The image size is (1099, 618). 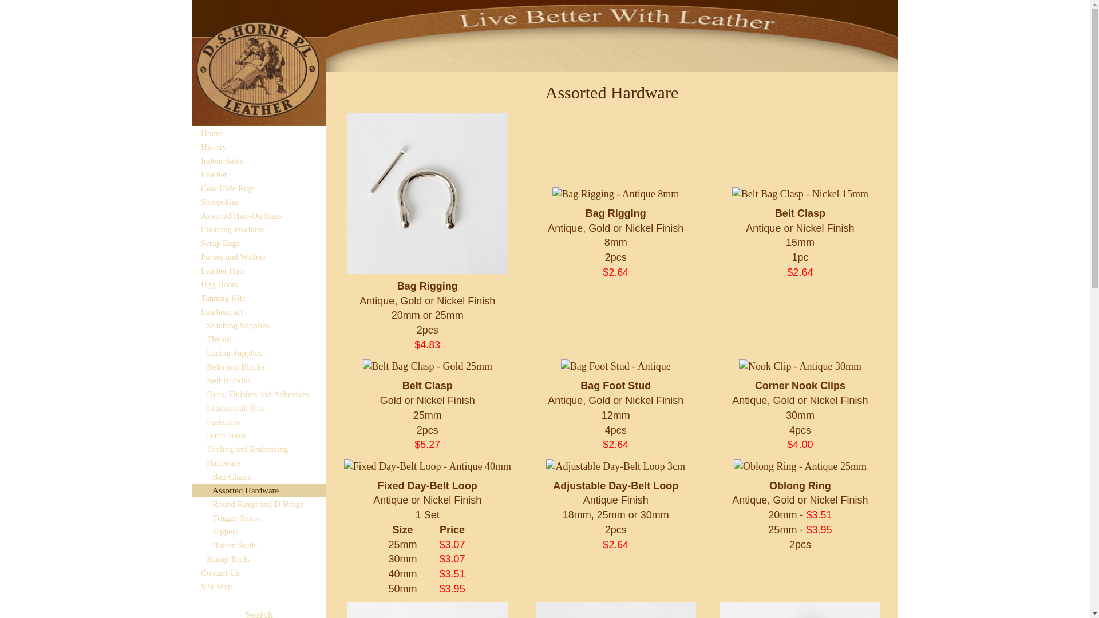 I want to click on Fasteners, so click(x=259, y=422).